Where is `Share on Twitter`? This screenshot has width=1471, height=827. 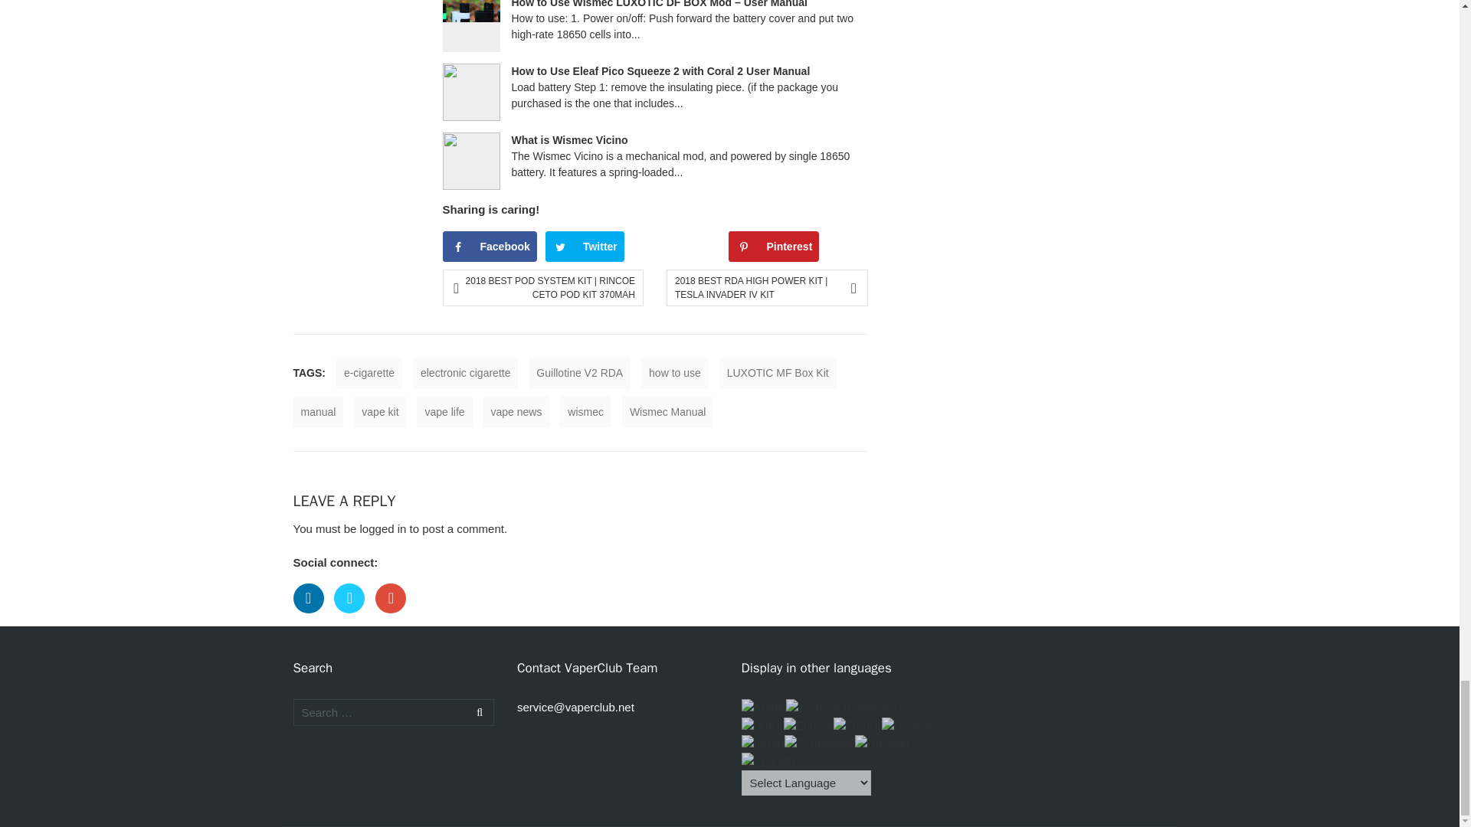
Share on Twitter is located at coordinates (585, 247).